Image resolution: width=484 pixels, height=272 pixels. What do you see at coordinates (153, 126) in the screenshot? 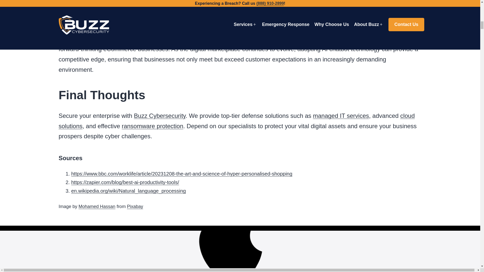
I see `ransomware protection` at bounding box center [153, 126].